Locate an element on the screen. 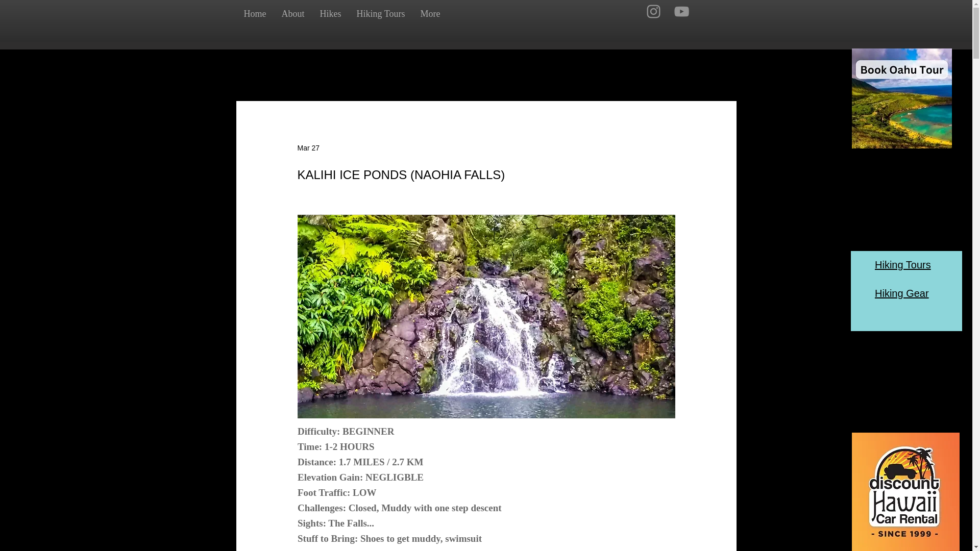 The image size is (980, 551). Oahu Tour Feature.jpg is located at coordinates (901, 98).